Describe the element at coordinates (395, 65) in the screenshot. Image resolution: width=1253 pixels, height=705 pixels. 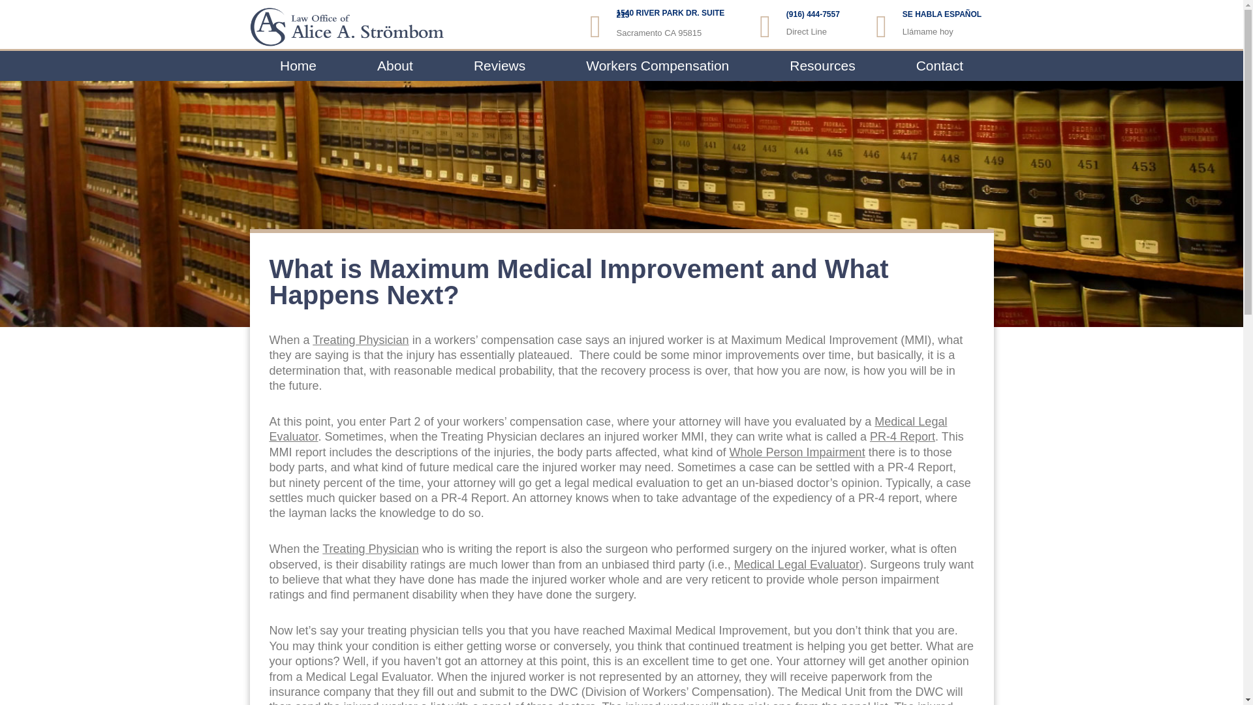
I see `About` at that location.